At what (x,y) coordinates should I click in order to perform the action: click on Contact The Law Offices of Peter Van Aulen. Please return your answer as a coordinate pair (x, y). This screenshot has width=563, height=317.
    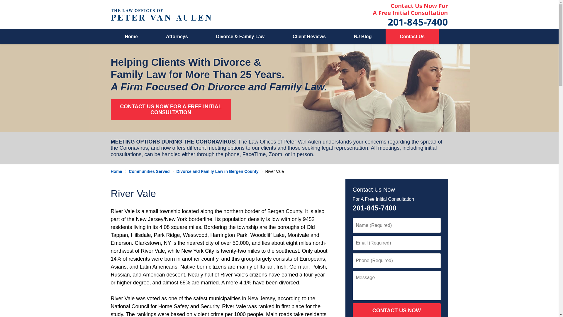
    Looking at the image, I should click on (410, 14).